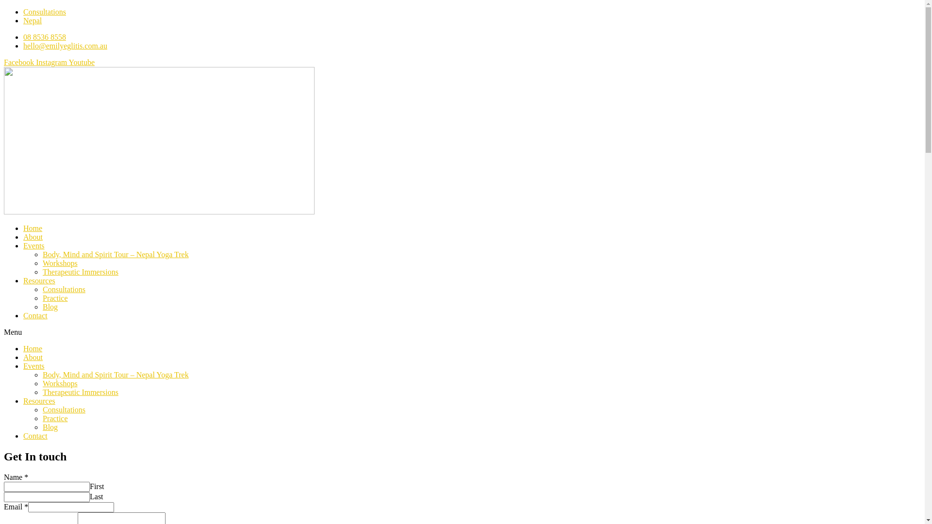 The width and height of the screenshot is (932, 524). I want to click on Practice, so click(55, 298).